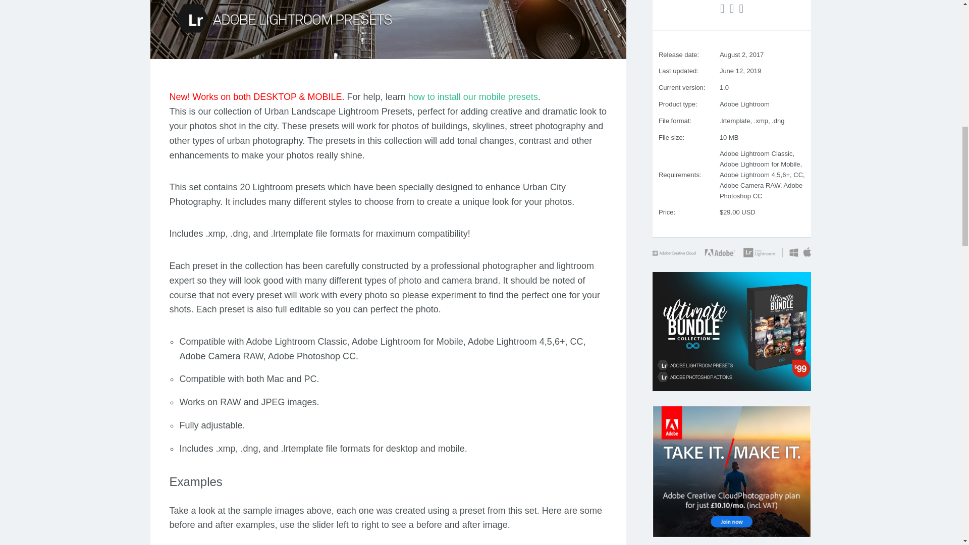  Describe the element at coordinates (741, 9) in the screenshot. I see `View on YouTube` at that location.